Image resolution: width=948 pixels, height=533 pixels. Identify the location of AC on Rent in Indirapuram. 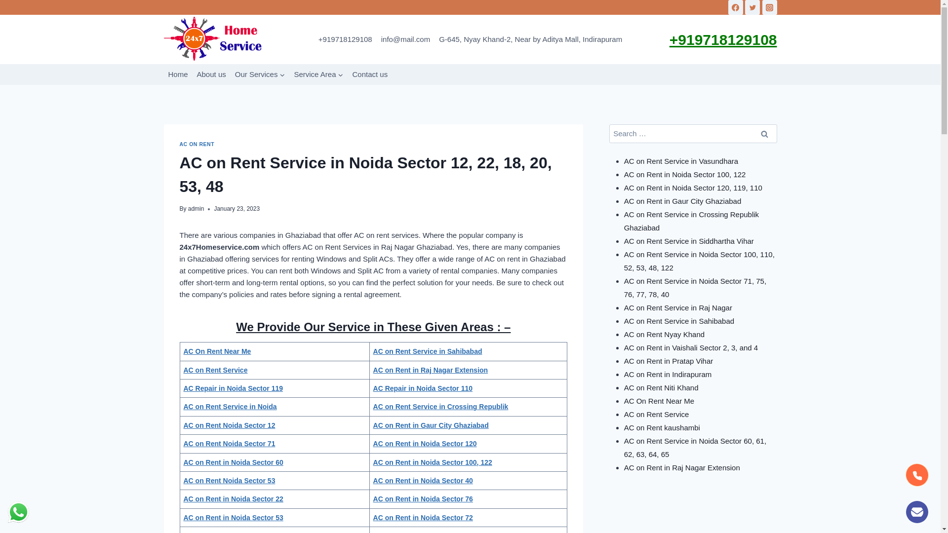
(668, 374).